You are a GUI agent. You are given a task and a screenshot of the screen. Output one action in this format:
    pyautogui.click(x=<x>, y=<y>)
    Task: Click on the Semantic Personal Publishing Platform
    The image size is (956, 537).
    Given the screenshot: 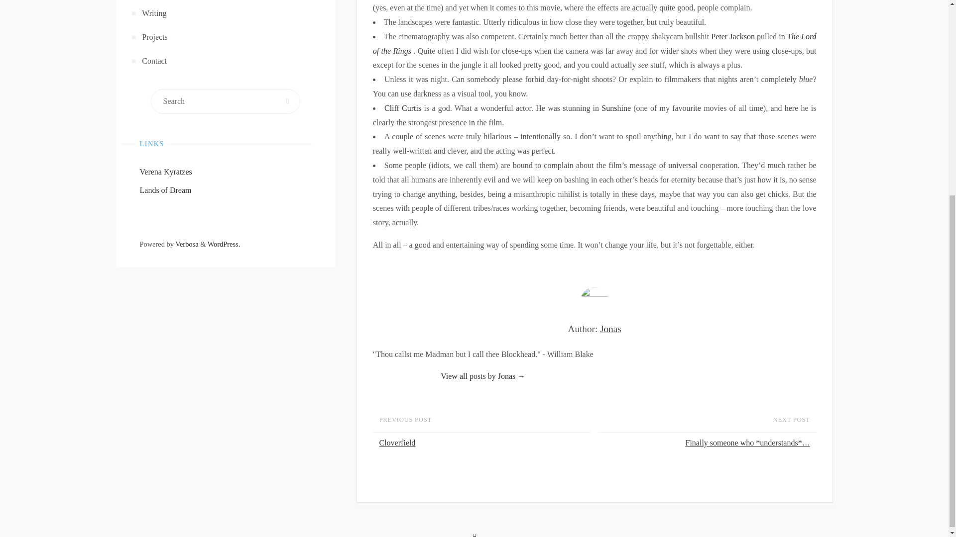 What is the action you would take?
    pyautogui.click(x=224, y=244)
    